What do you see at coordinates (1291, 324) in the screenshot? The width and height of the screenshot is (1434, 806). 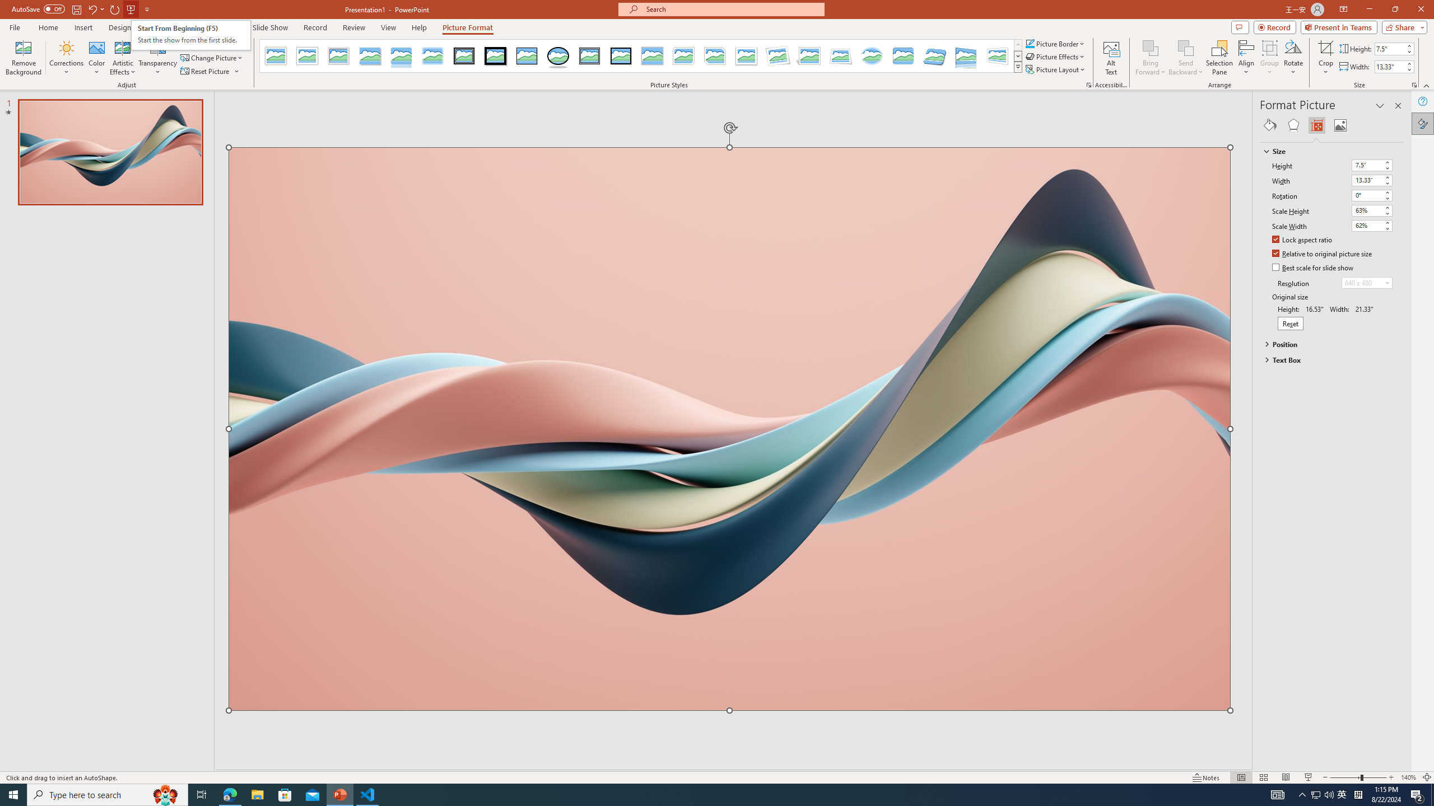 I see `Reset` at bounding box center [1291, 324].